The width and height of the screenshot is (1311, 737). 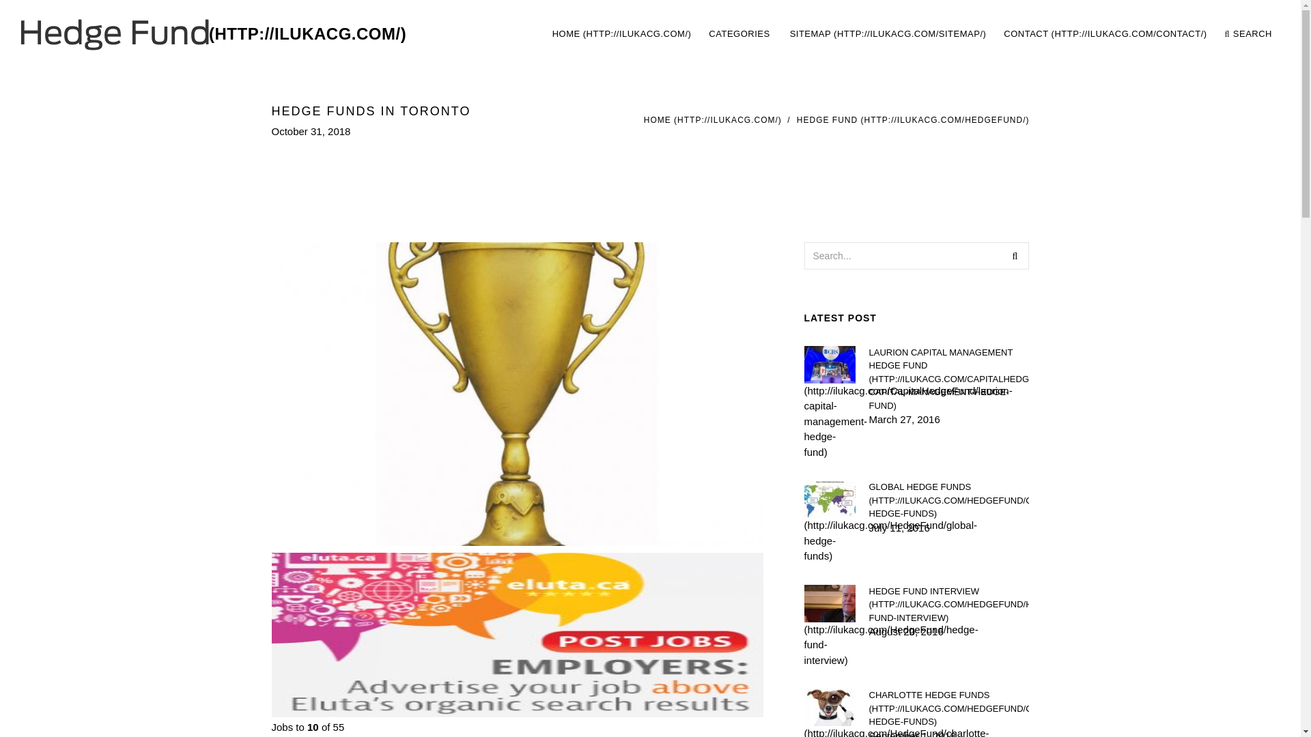 I want to click on CONTACT, so click(x=1015, y=255).